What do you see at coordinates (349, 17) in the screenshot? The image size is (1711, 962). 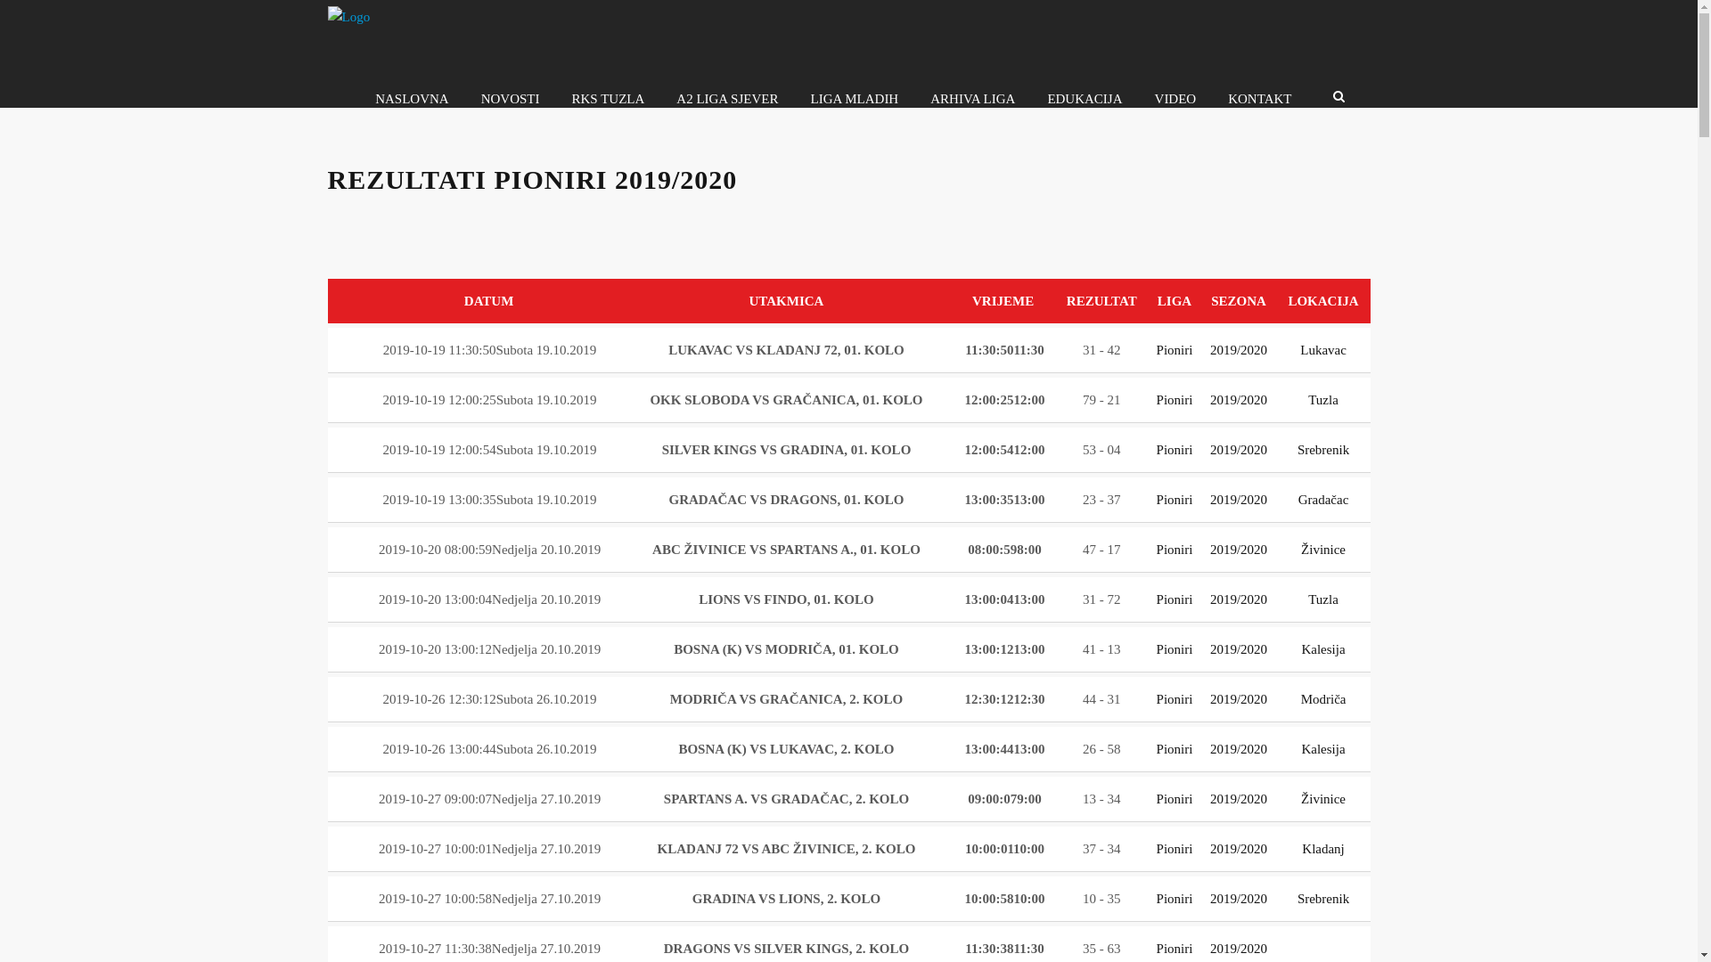 I see `Home` at bounding box center [349, 17].